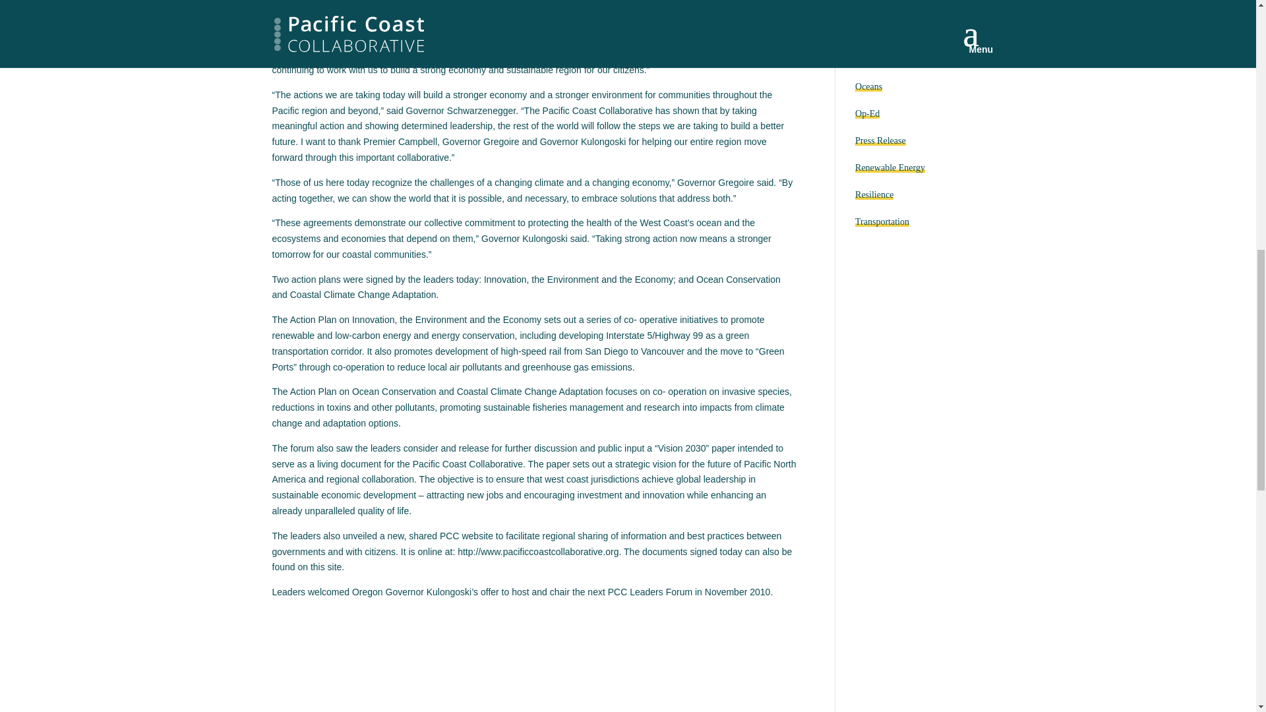 The image size is (1266, 712). What do you see at coordinates (890, 167) in the screenshot?
I see `Renewable Energy` at bounding box center [890, 167].